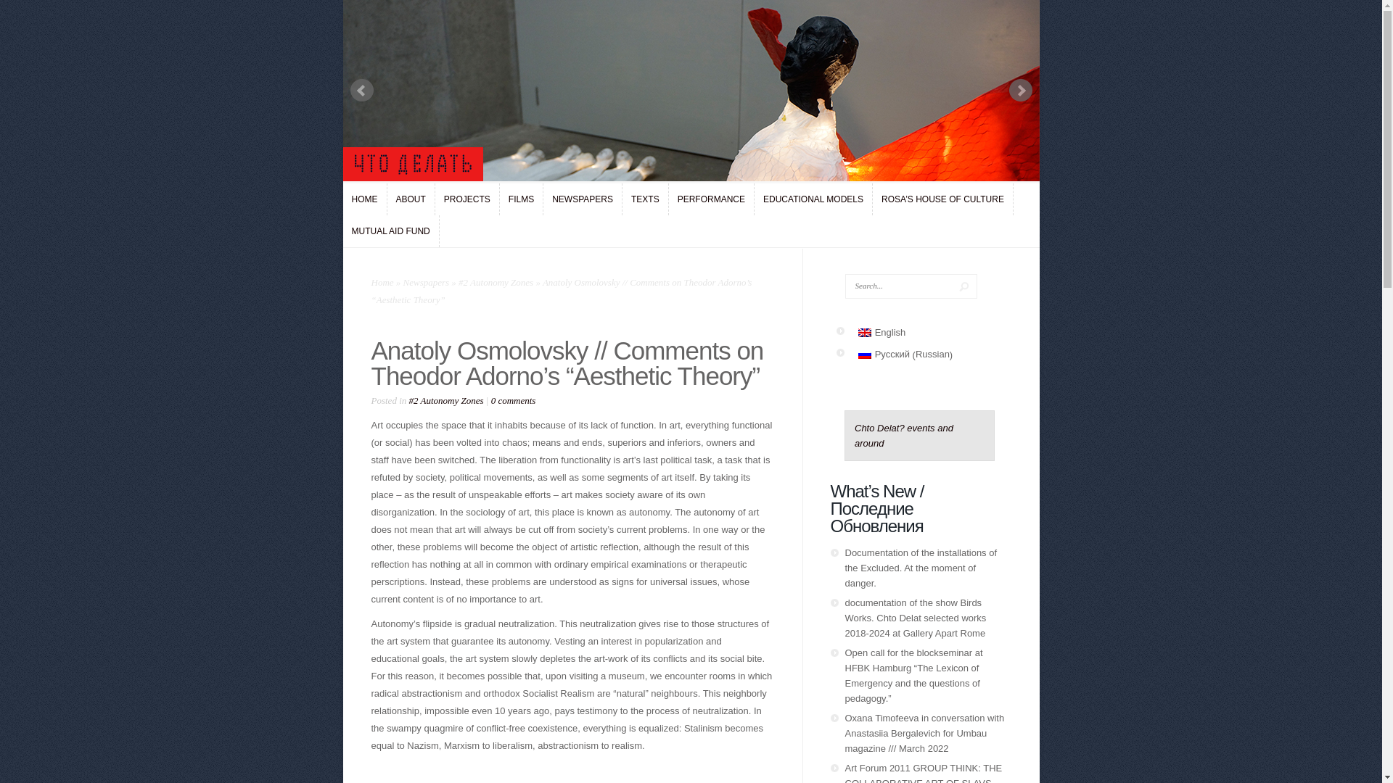 This screenshot has width=1393, height=783. I want to click on TEXTS, so click(646, 199).